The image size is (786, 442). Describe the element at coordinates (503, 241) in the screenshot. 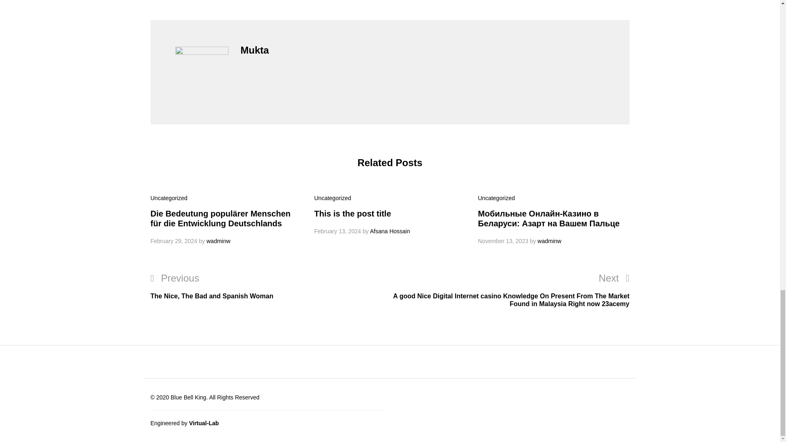

I see `November 13, 2023` at that location.